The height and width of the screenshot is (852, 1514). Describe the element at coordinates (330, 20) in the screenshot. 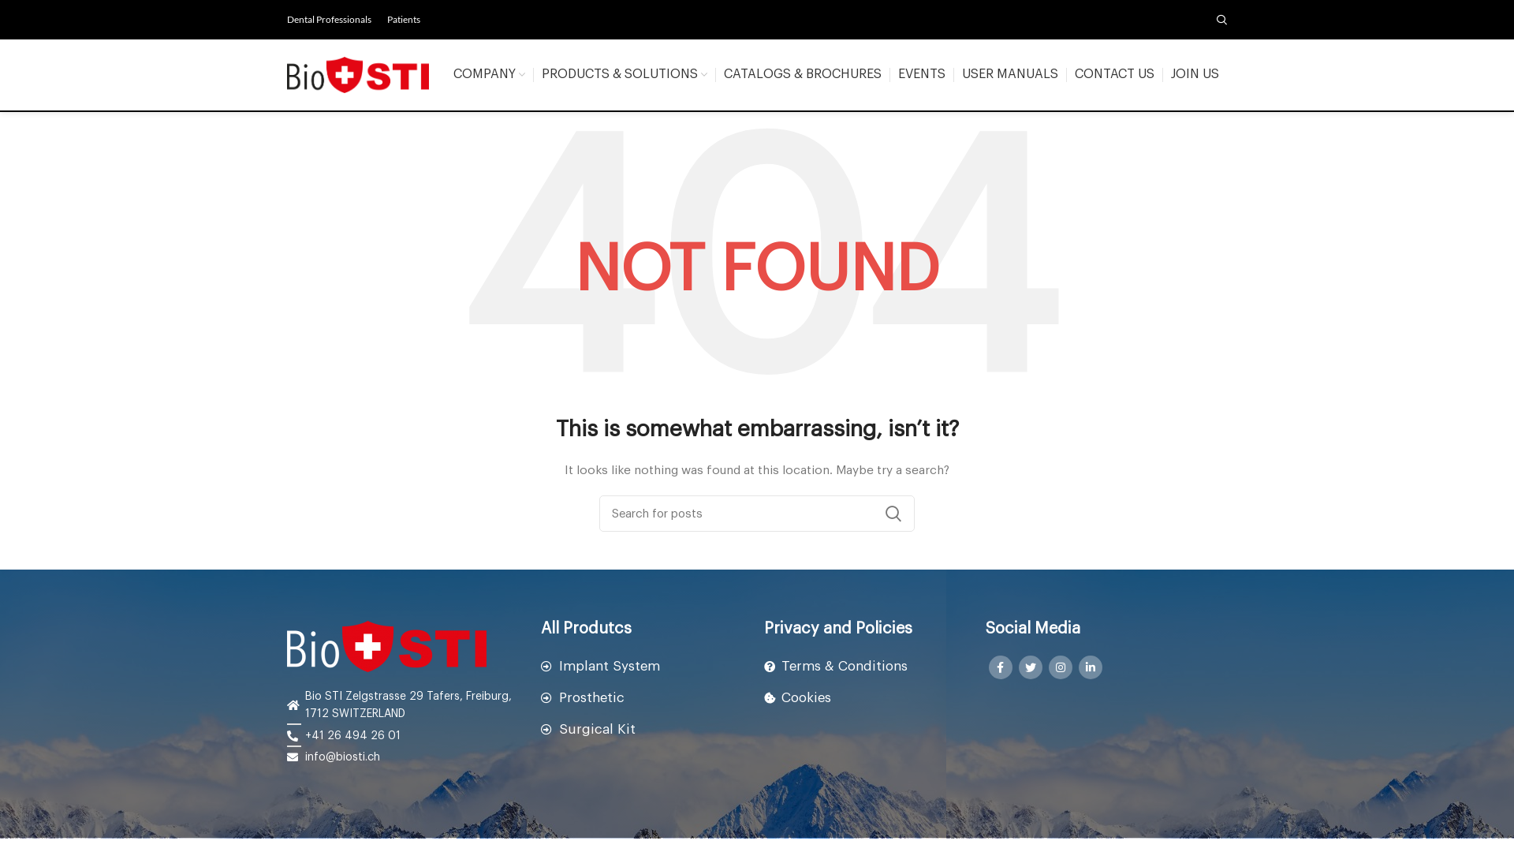

I see `Dental Professionals` at that location.